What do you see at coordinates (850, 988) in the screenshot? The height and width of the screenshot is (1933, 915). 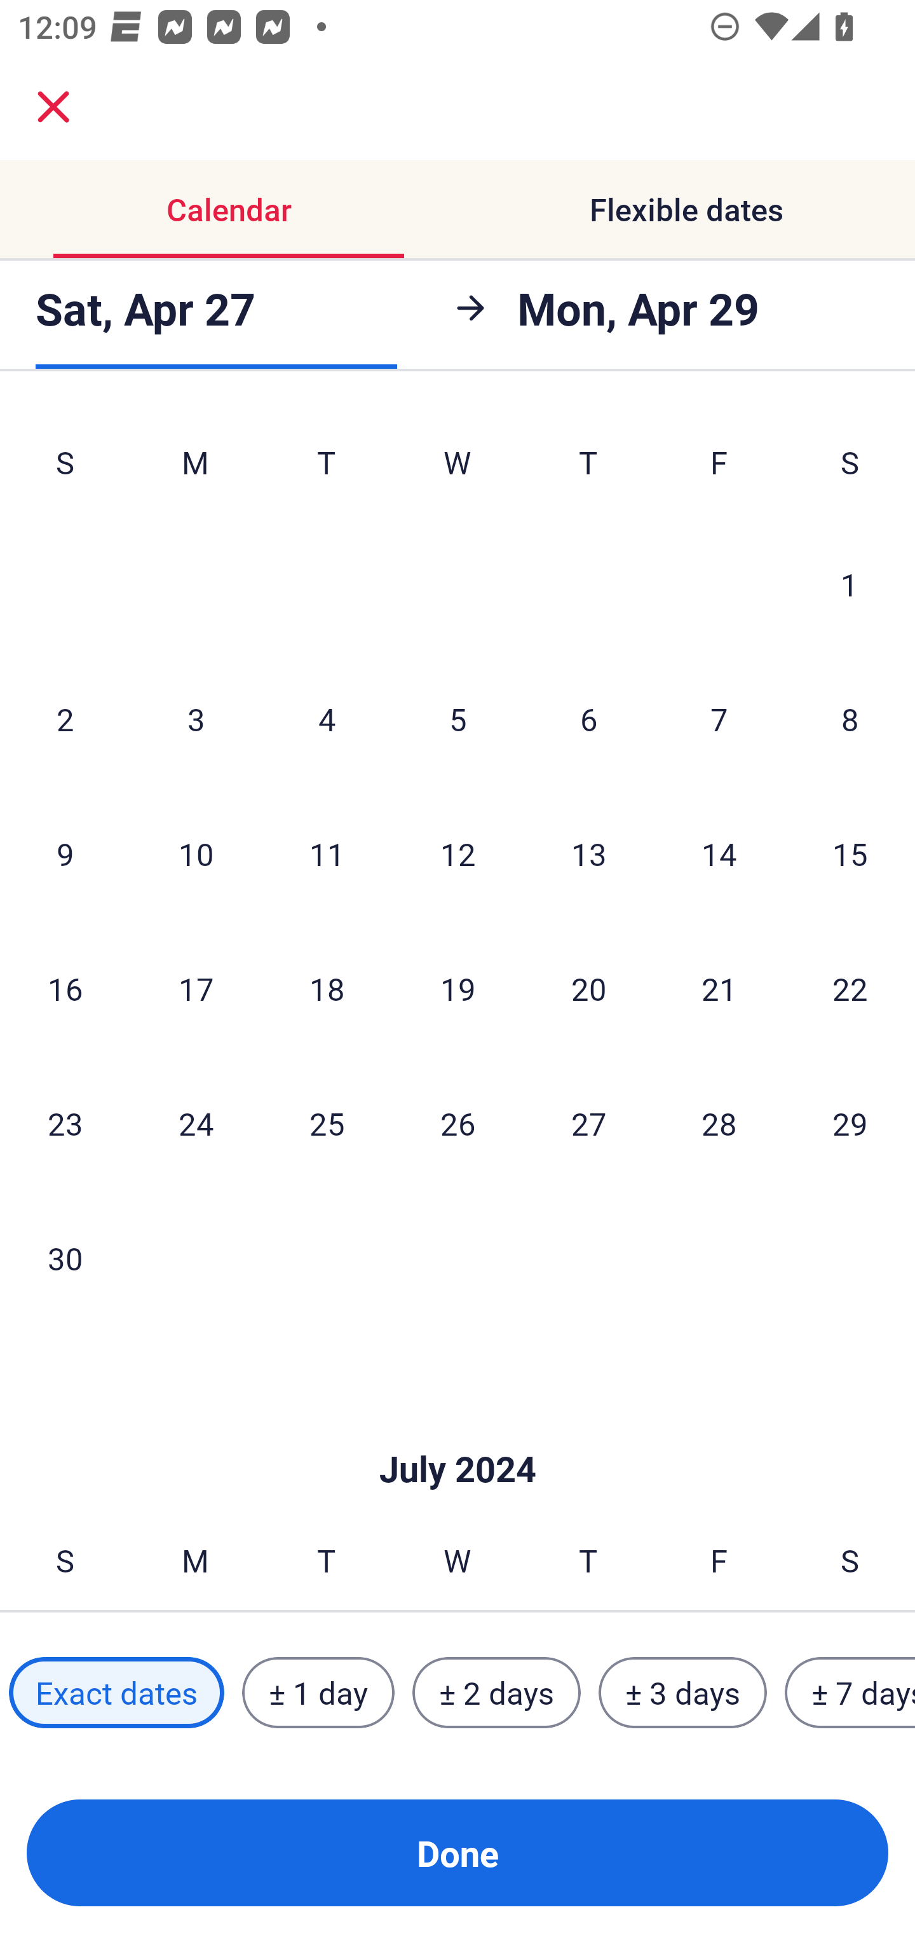 I see `22 Saturday, June 22, 2024` at bounding box center [850, 988].